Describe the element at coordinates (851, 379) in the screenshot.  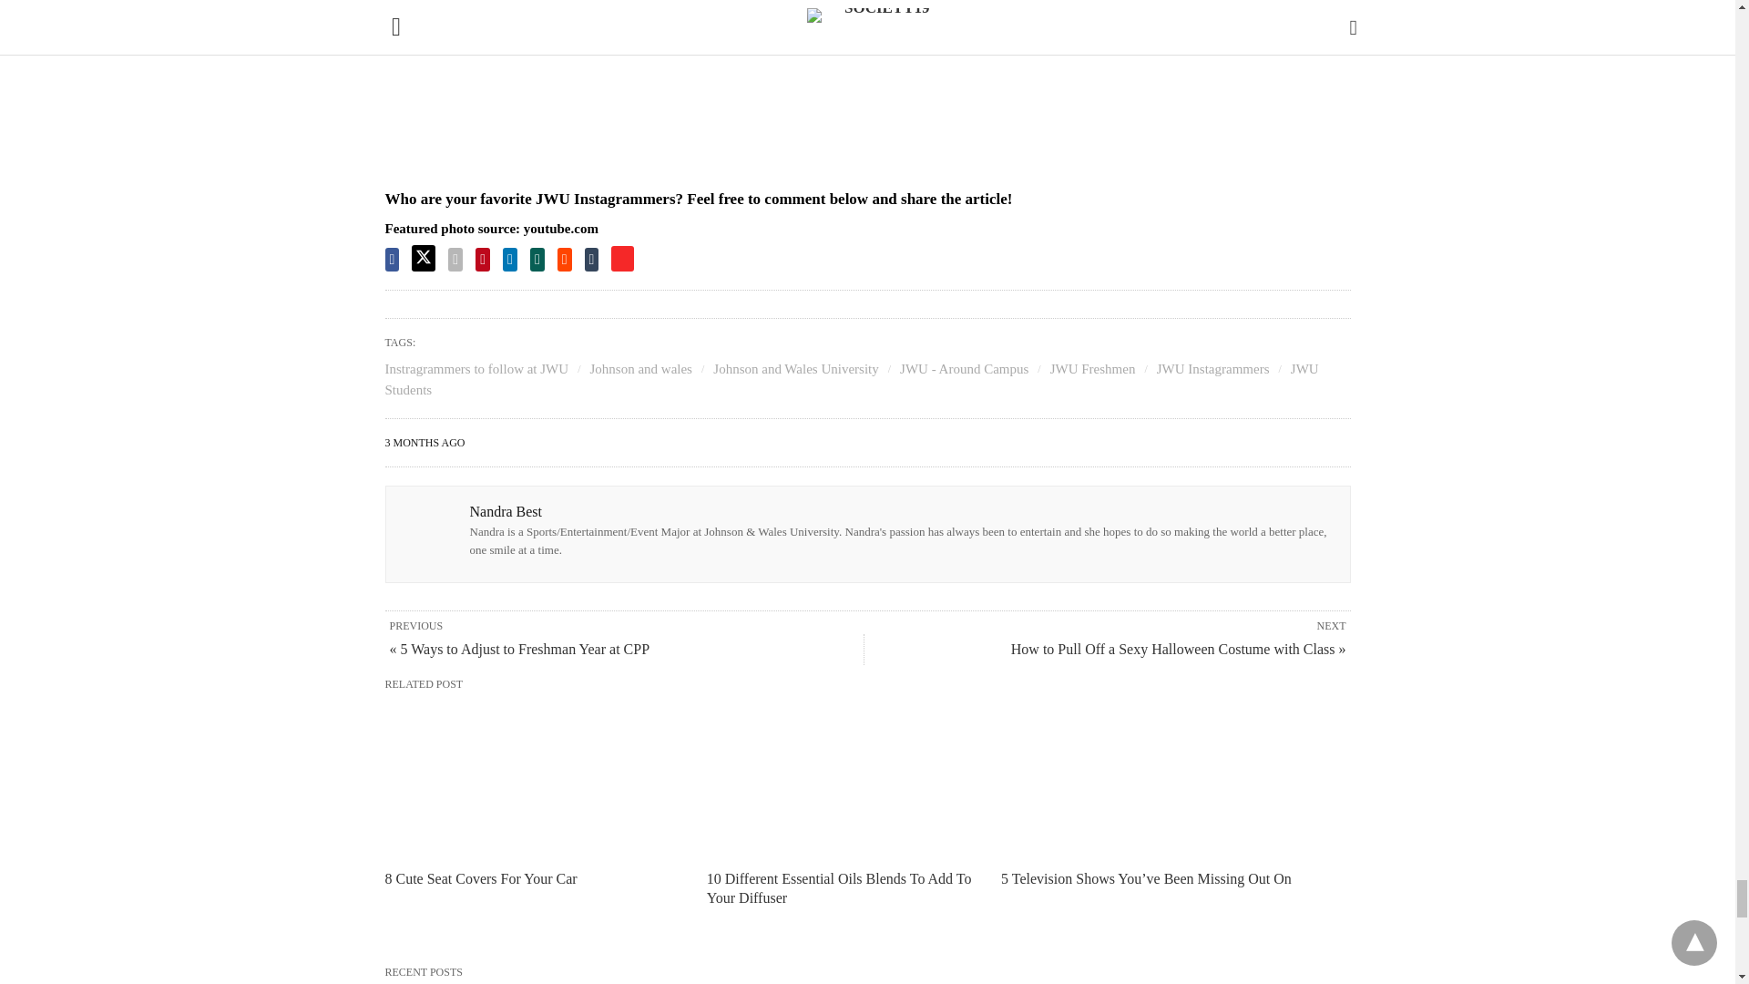
I see `JWU Students` at that location.